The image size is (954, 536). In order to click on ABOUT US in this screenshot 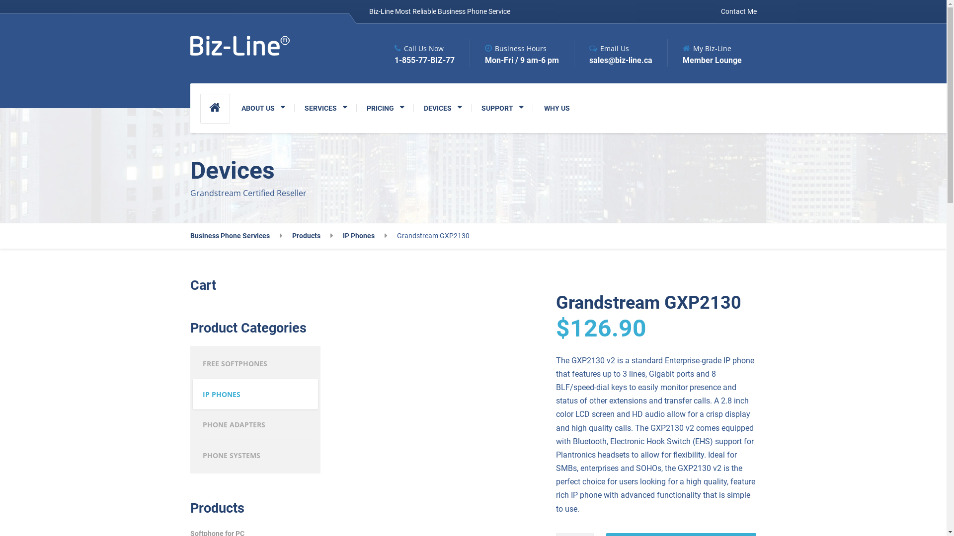, I will do `click(263, 108)`.